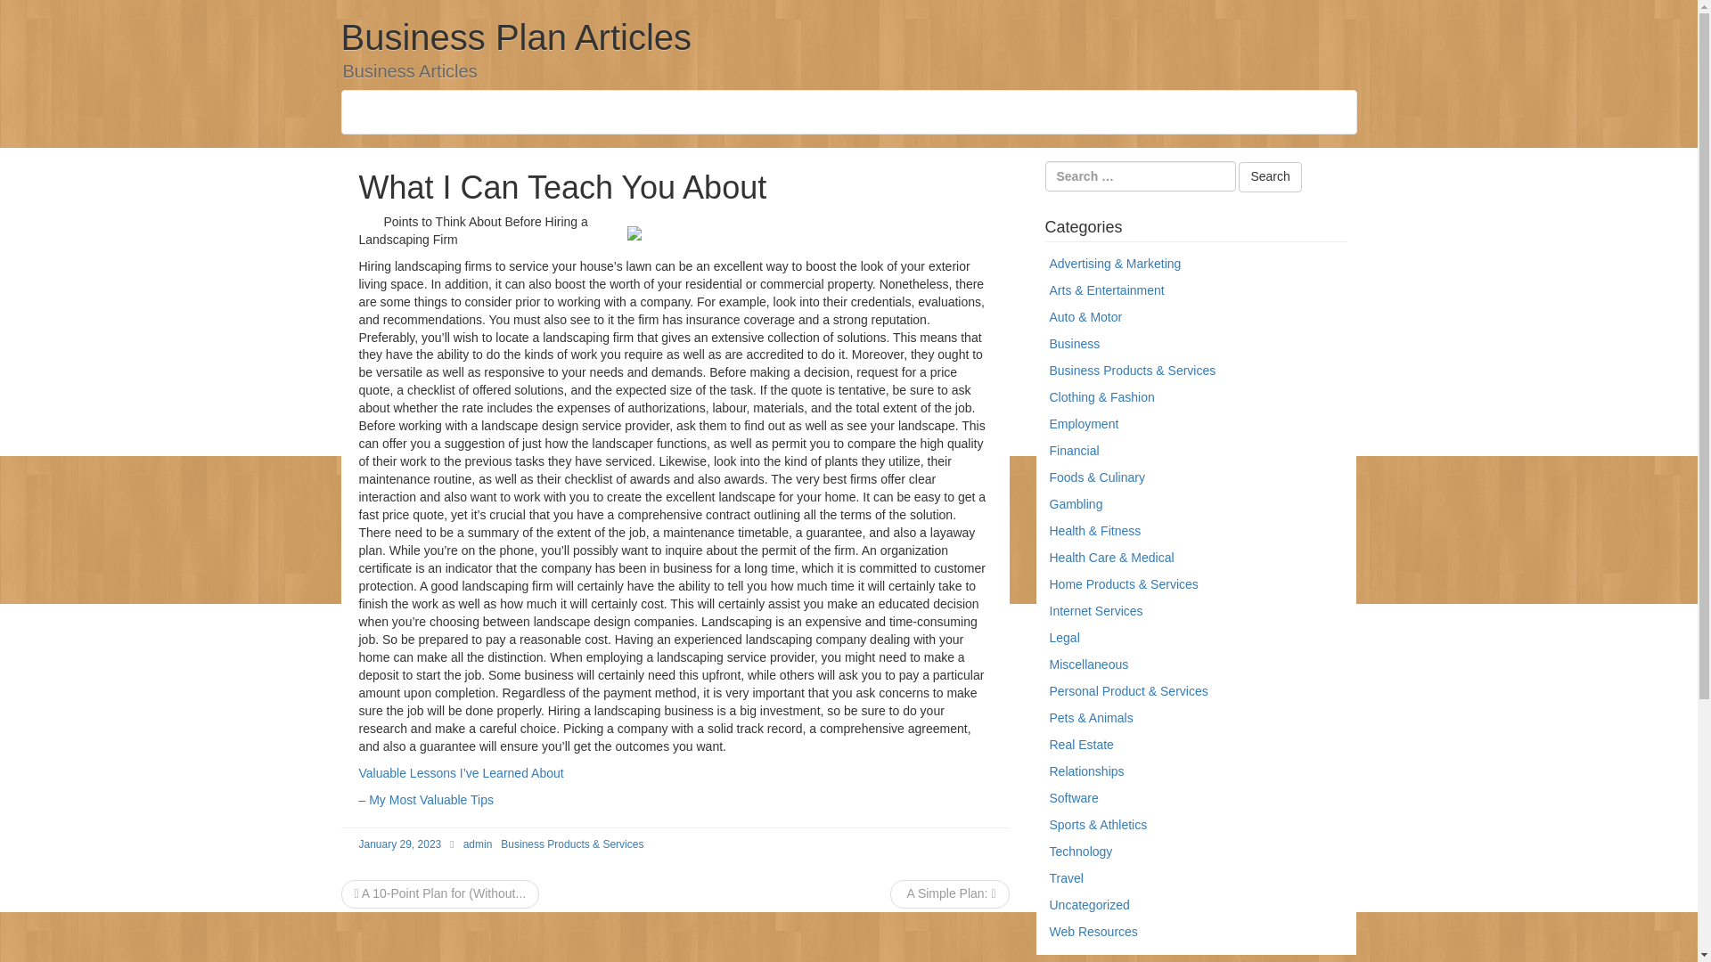  I want to click on Legal, so click(1064, 638).